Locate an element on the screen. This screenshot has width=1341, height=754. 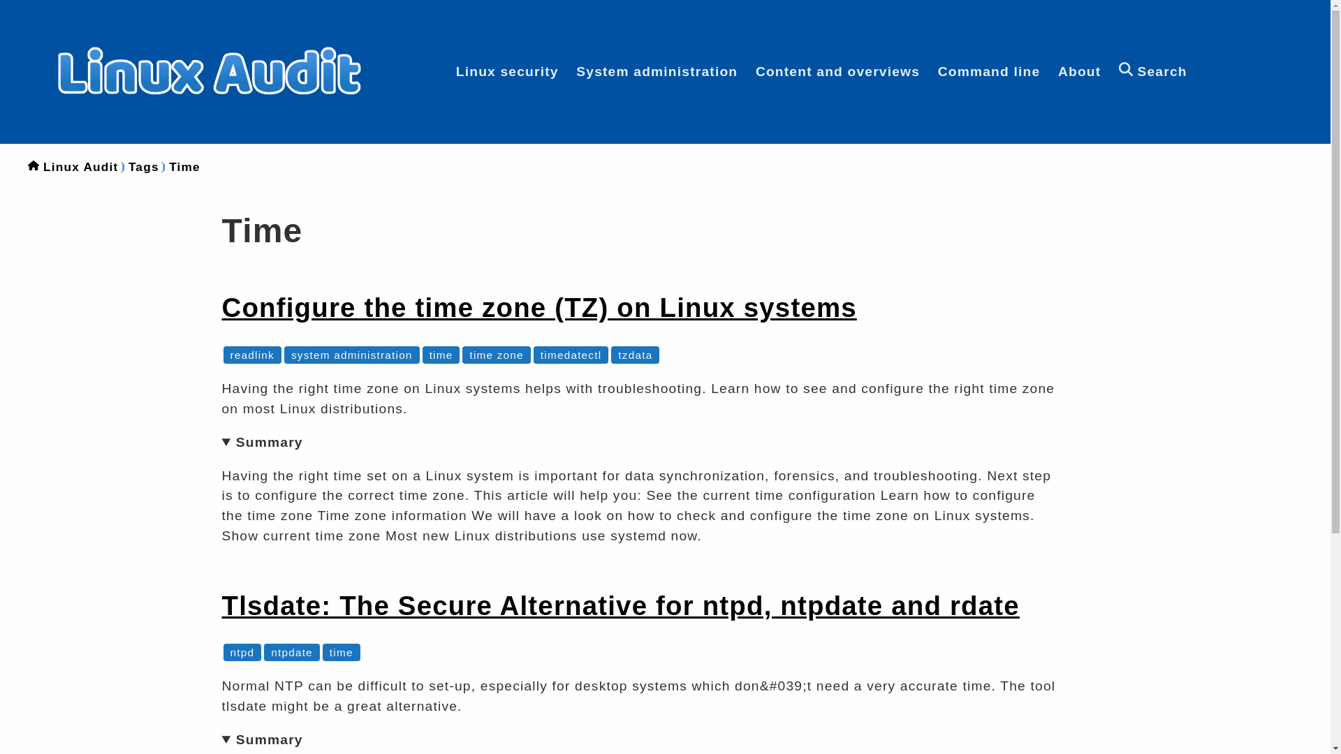
tzdata is located at coordinates (635, 355).